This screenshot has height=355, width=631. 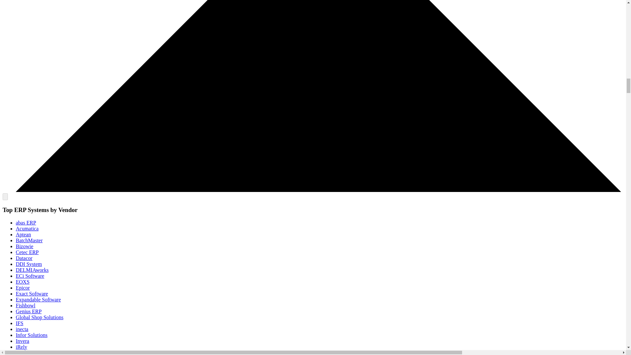 I want to click on Cetec ERP, so click(x=27, y=252).